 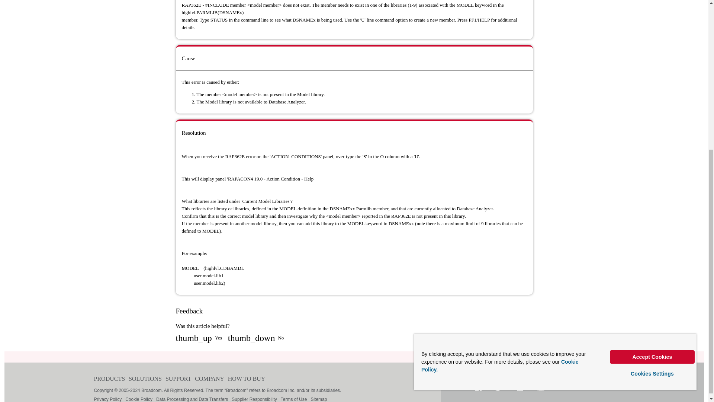 What do you see at coordinates (652, 135) in the screenshot?
I see `Cookies Settings` at bounding box center [652, 135].